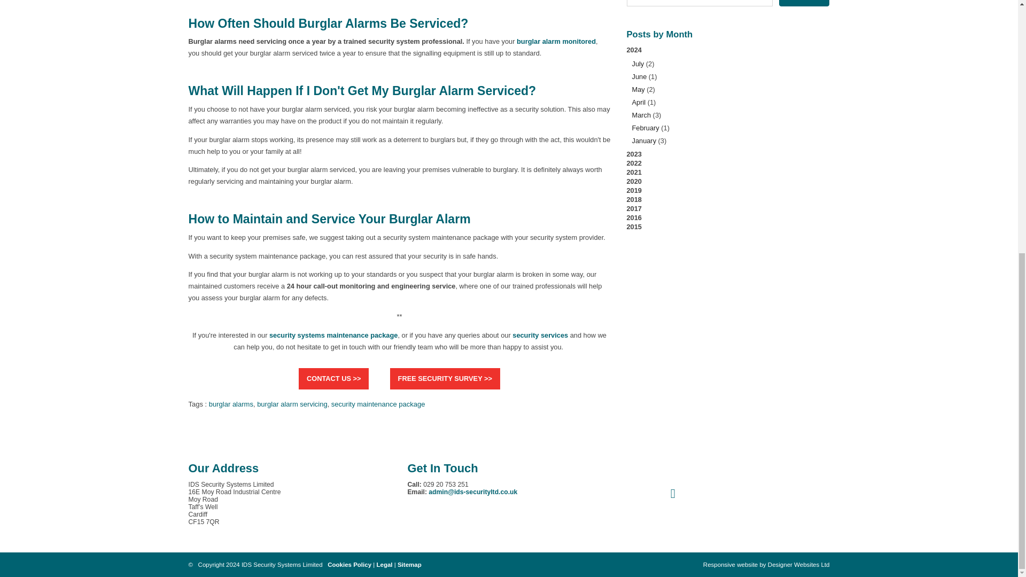 The image size is (1026, 577). Describe the element at coordinates (292, 404) in the screenshot. I see `burglar alarm servicing` at that location.